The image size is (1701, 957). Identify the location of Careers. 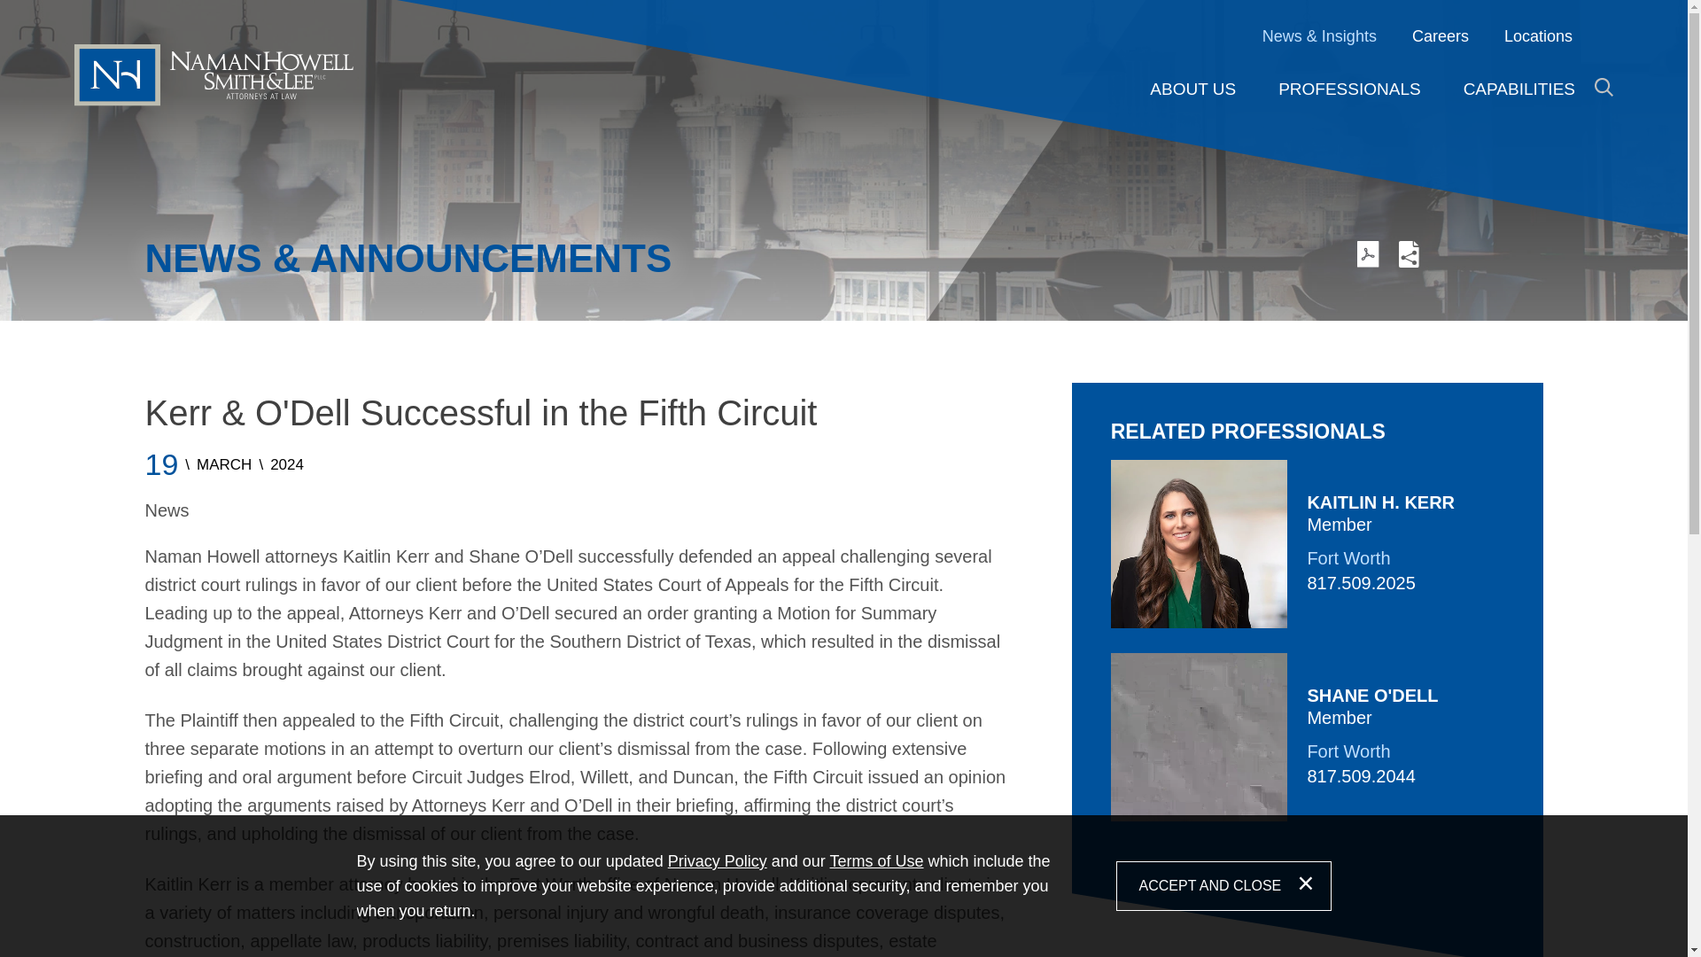
(1441, 37).